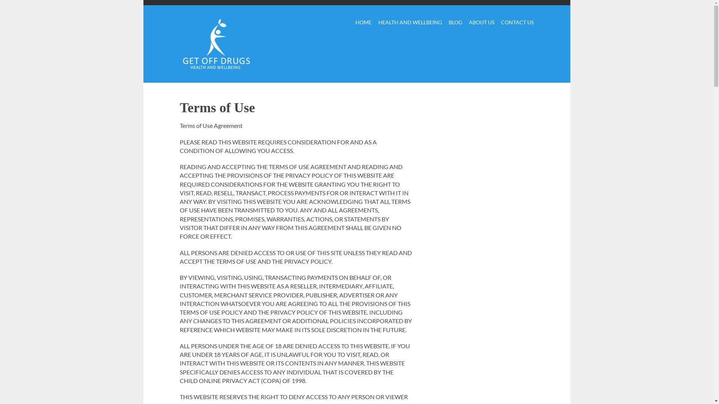 The width and height of the screenshot is (719, 404). Describe the element at coordinates (455, 23) in the screenshot. I see `BLOG` at that location.